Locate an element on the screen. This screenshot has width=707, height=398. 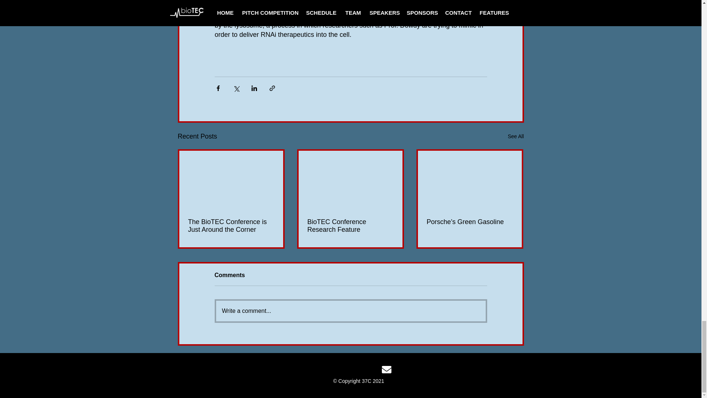
The BioTEC Conference is Just Around the Corner is located at coordinates (231, 226).